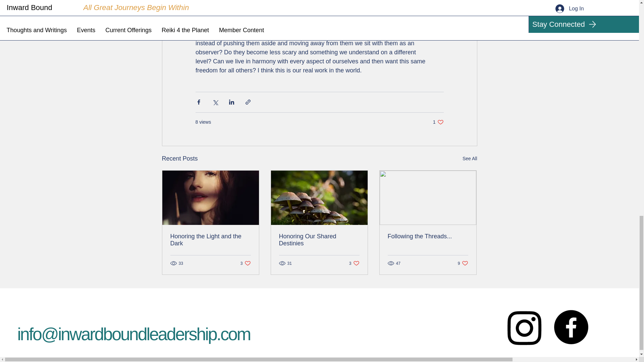 Image resolution: width=644 pixels, height=362 pixels. I want to click on Following the Threads..., so click(428, 237).